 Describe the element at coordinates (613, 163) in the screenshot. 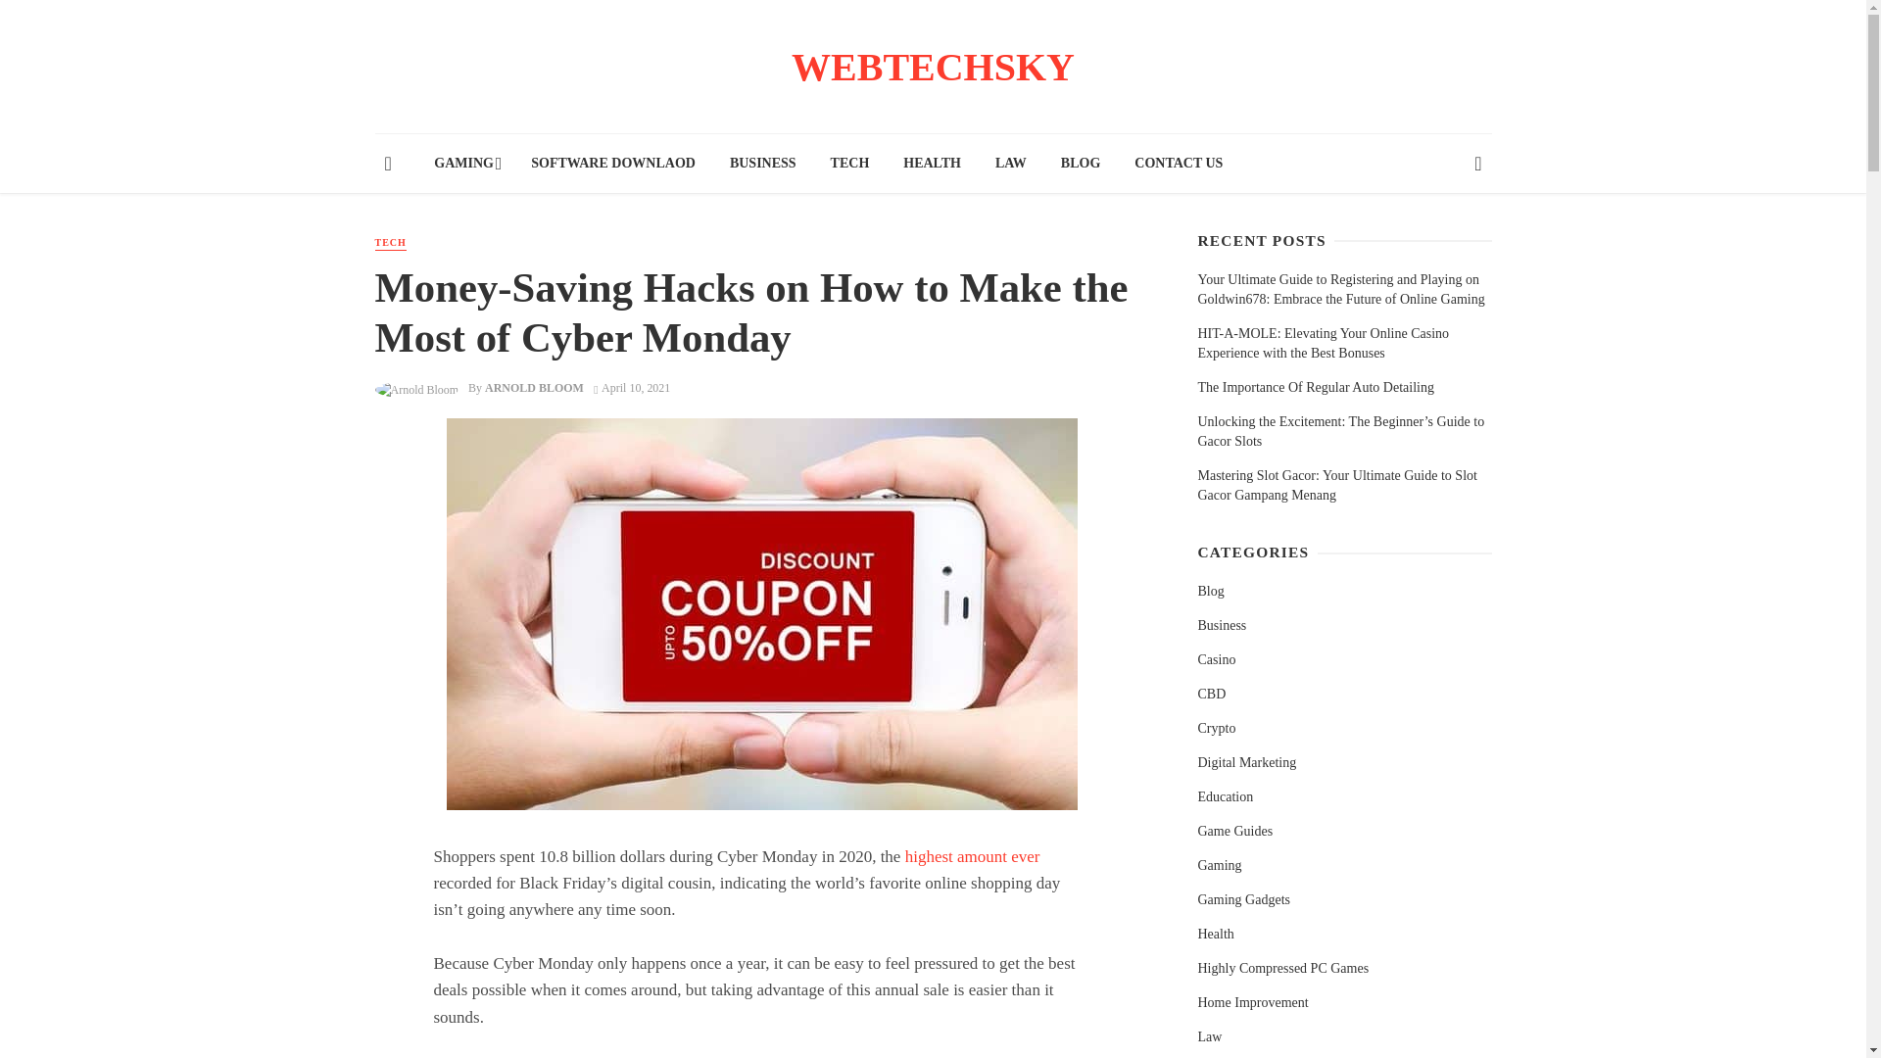

I see `SOFTWARE DOWNLAOD` at that location.